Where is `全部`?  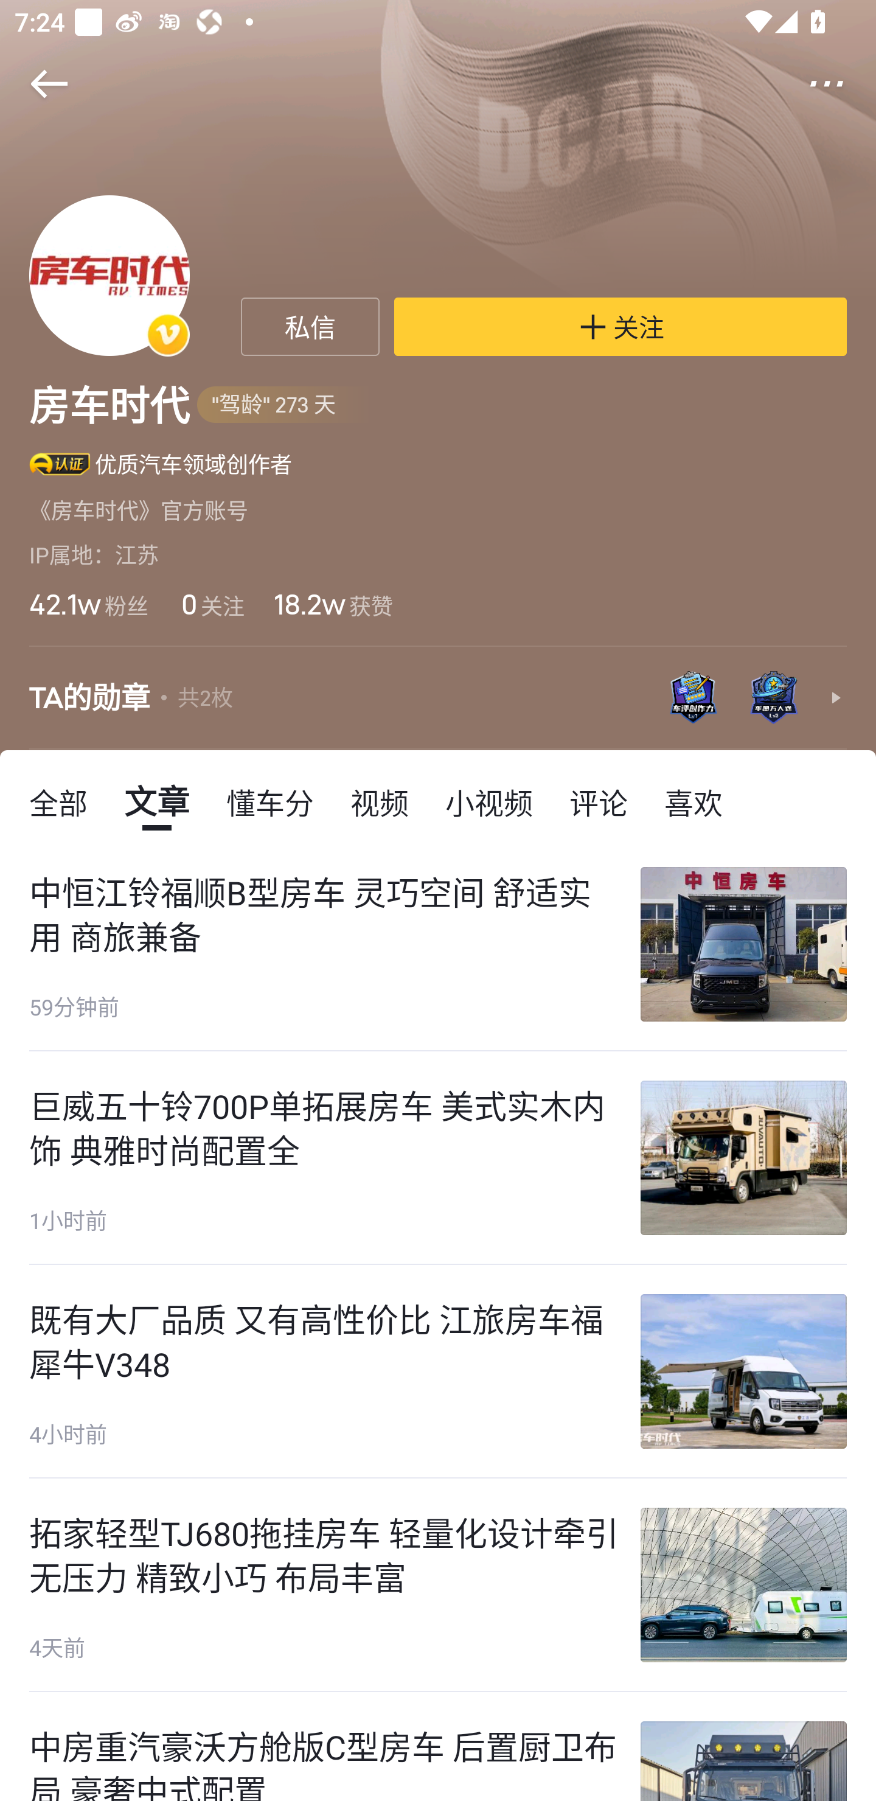 全部 is located at coordinates (58, 801).